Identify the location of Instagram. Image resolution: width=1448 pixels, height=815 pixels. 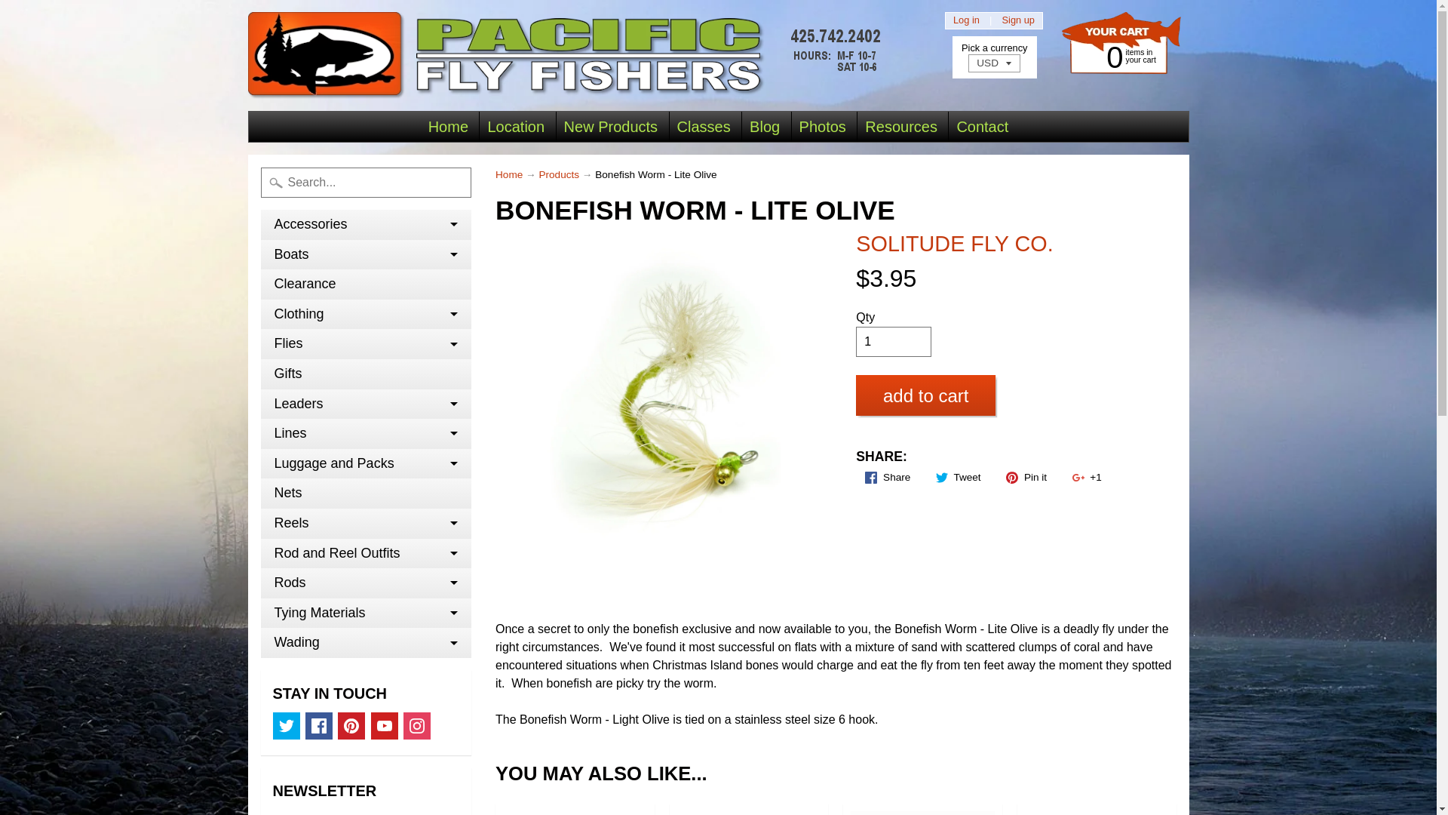
(416, 725).